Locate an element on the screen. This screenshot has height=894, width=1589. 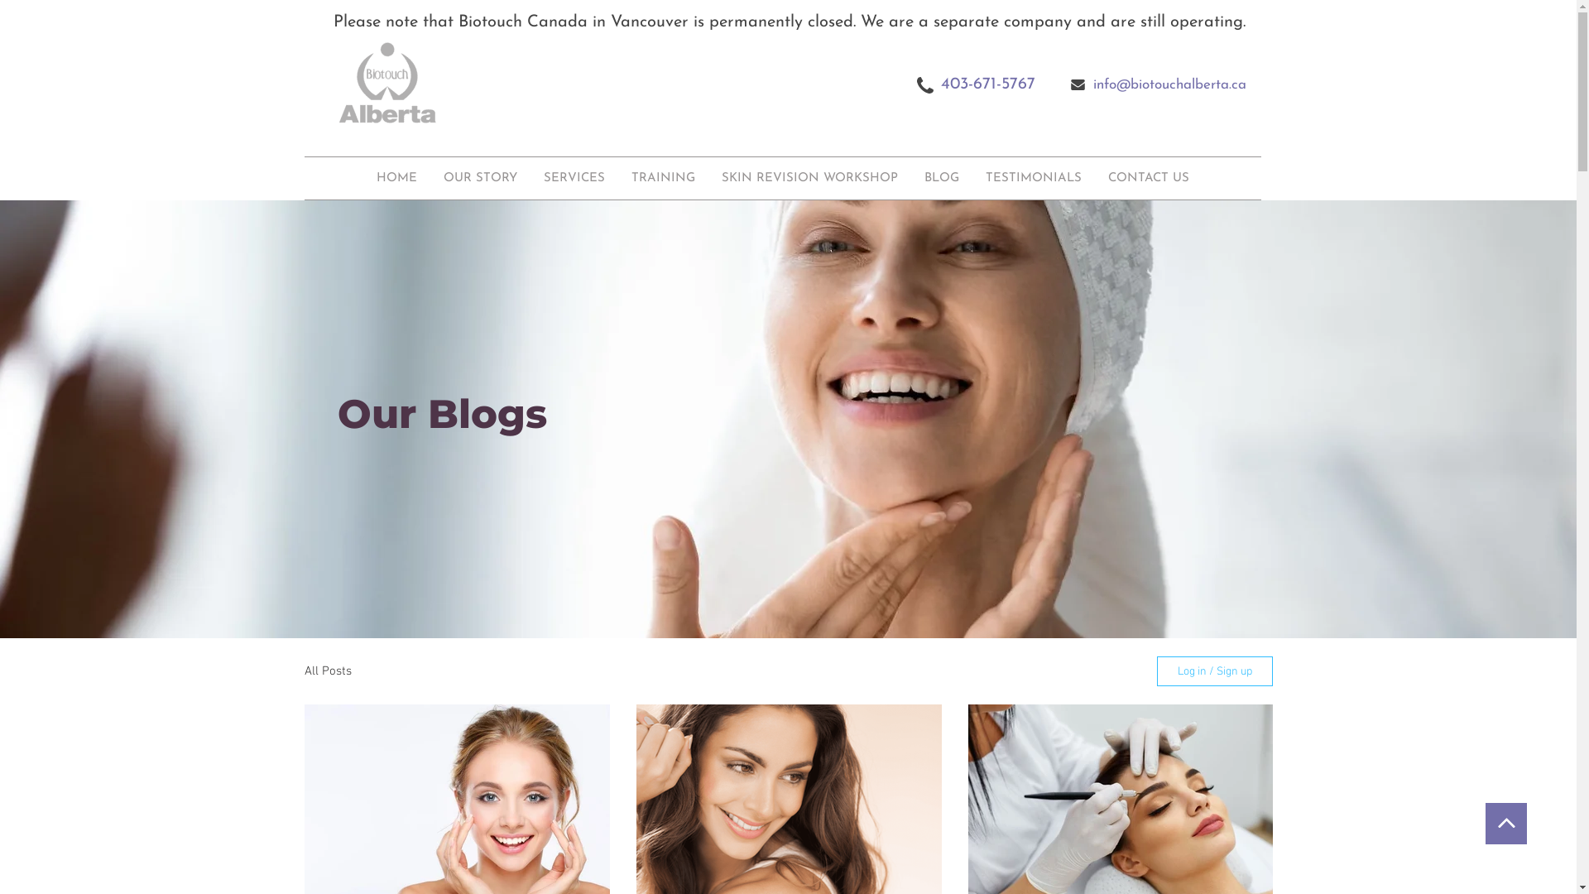
403-671-5767 is located at coordinates (988, 83).